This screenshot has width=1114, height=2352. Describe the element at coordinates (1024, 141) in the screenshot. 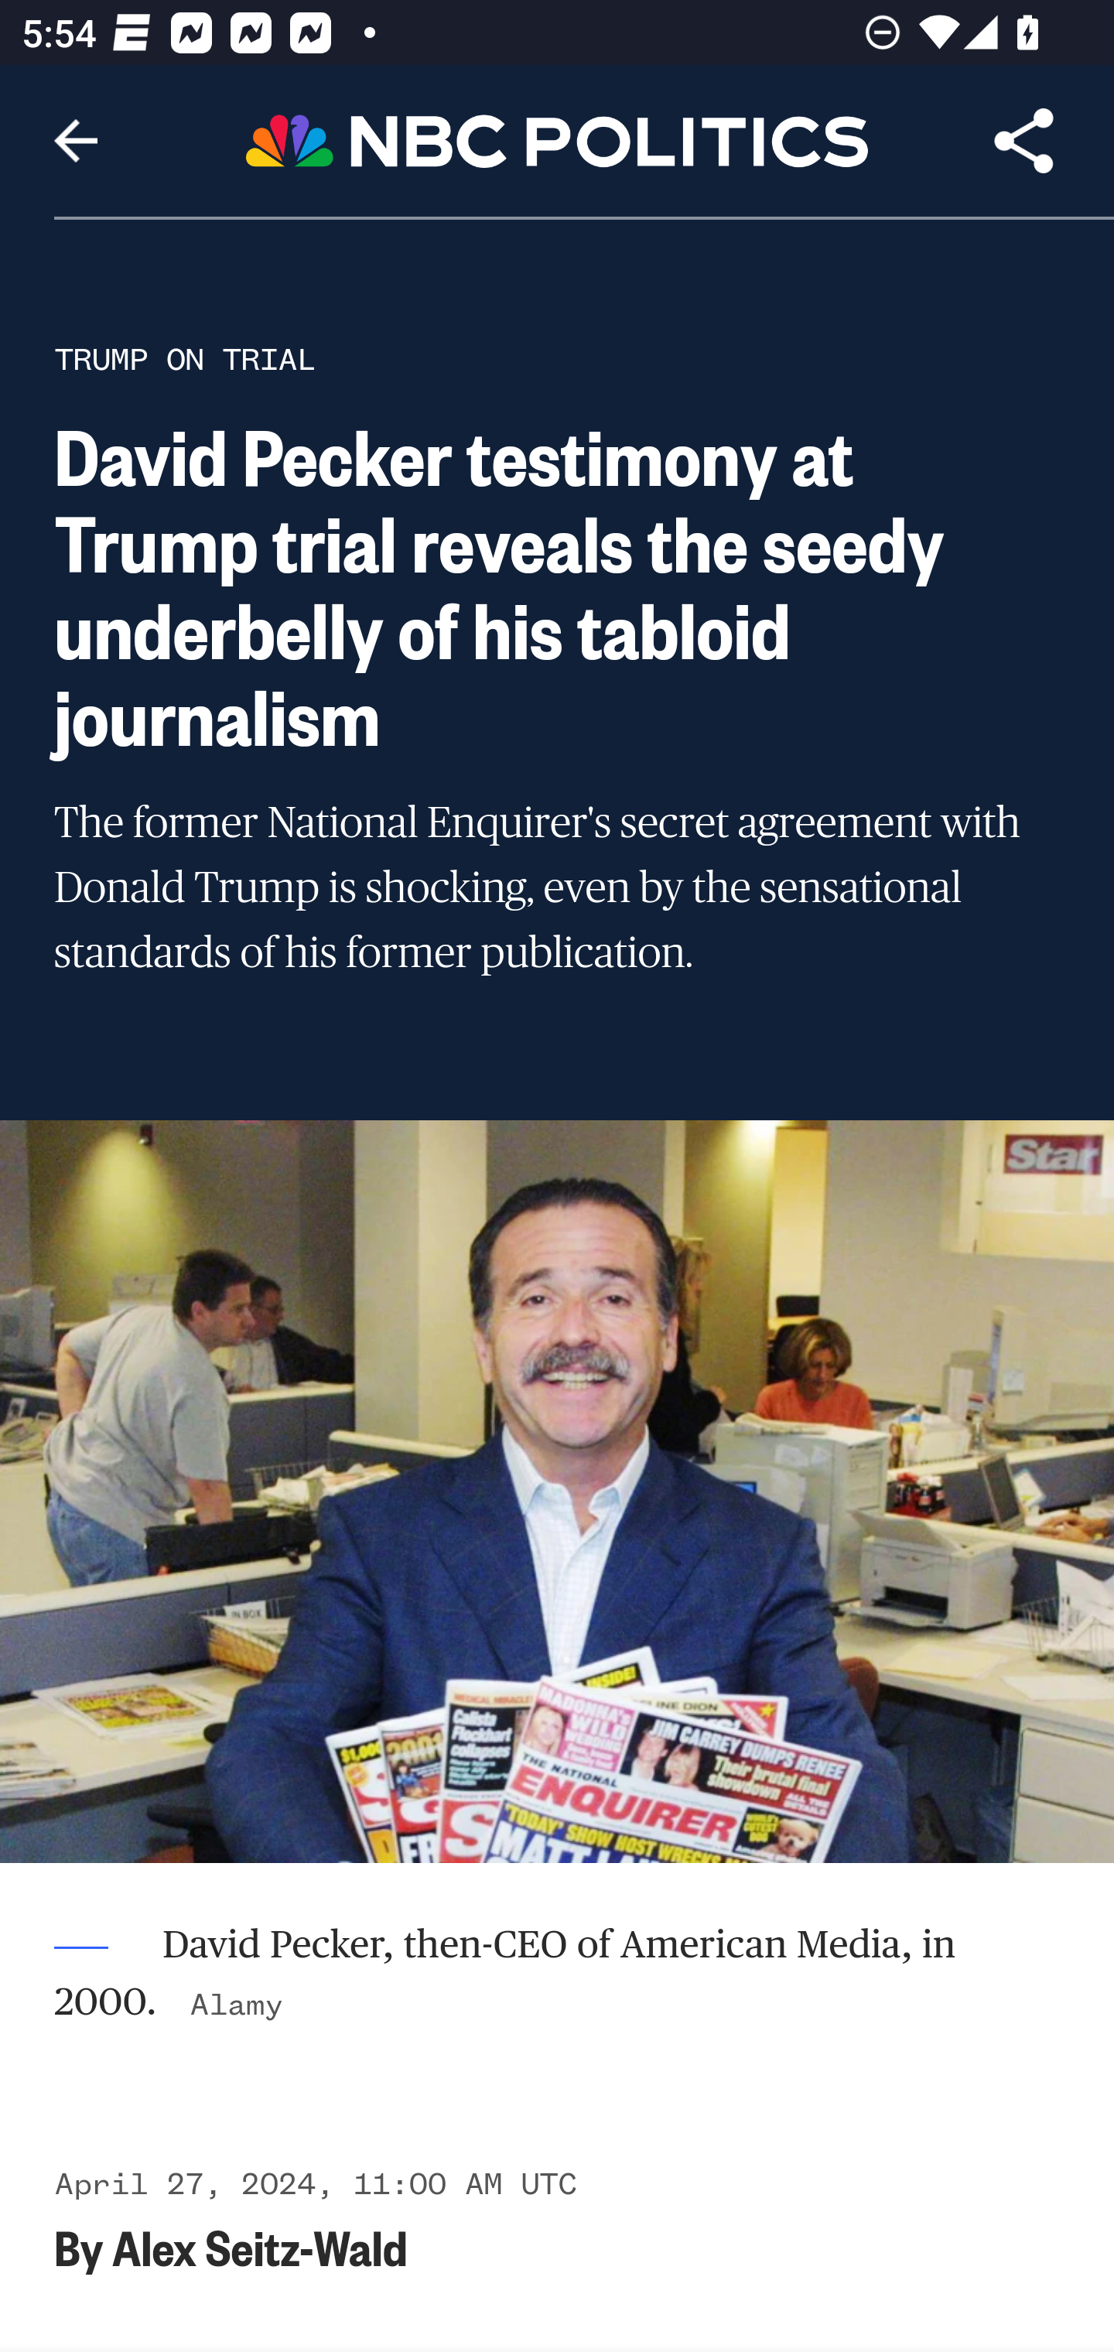

I see `Share Article, button` at that location.